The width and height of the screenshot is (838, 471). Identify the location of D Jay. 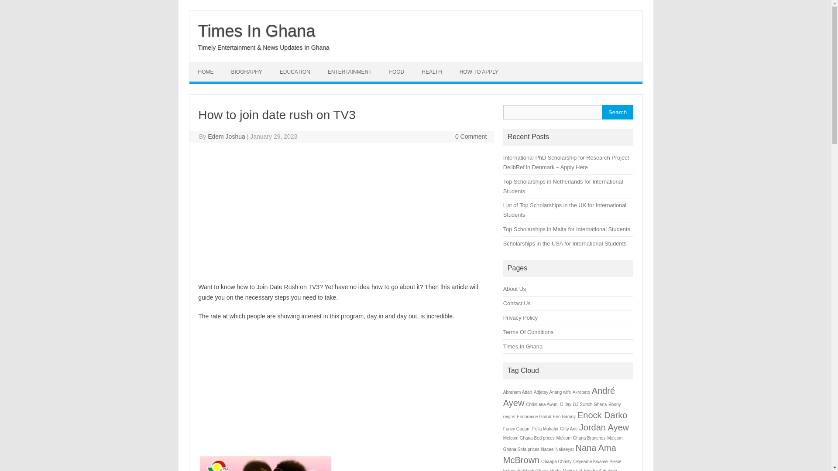
(566, 405).